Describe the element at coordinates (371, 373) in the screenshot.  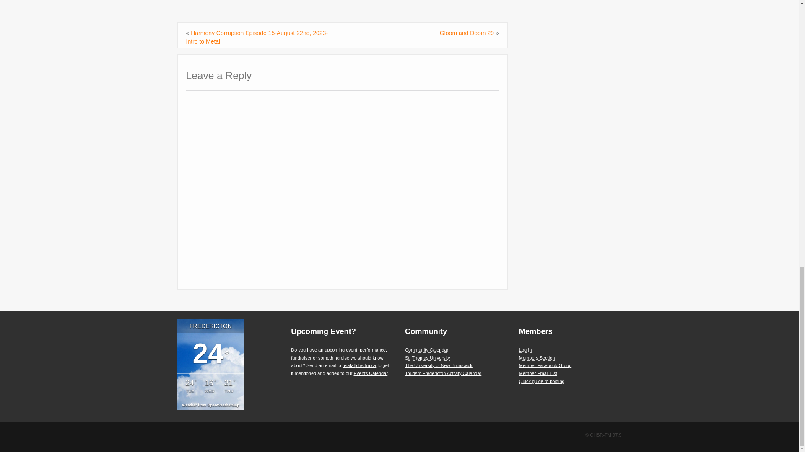
I see `Events Calendar` at that location.